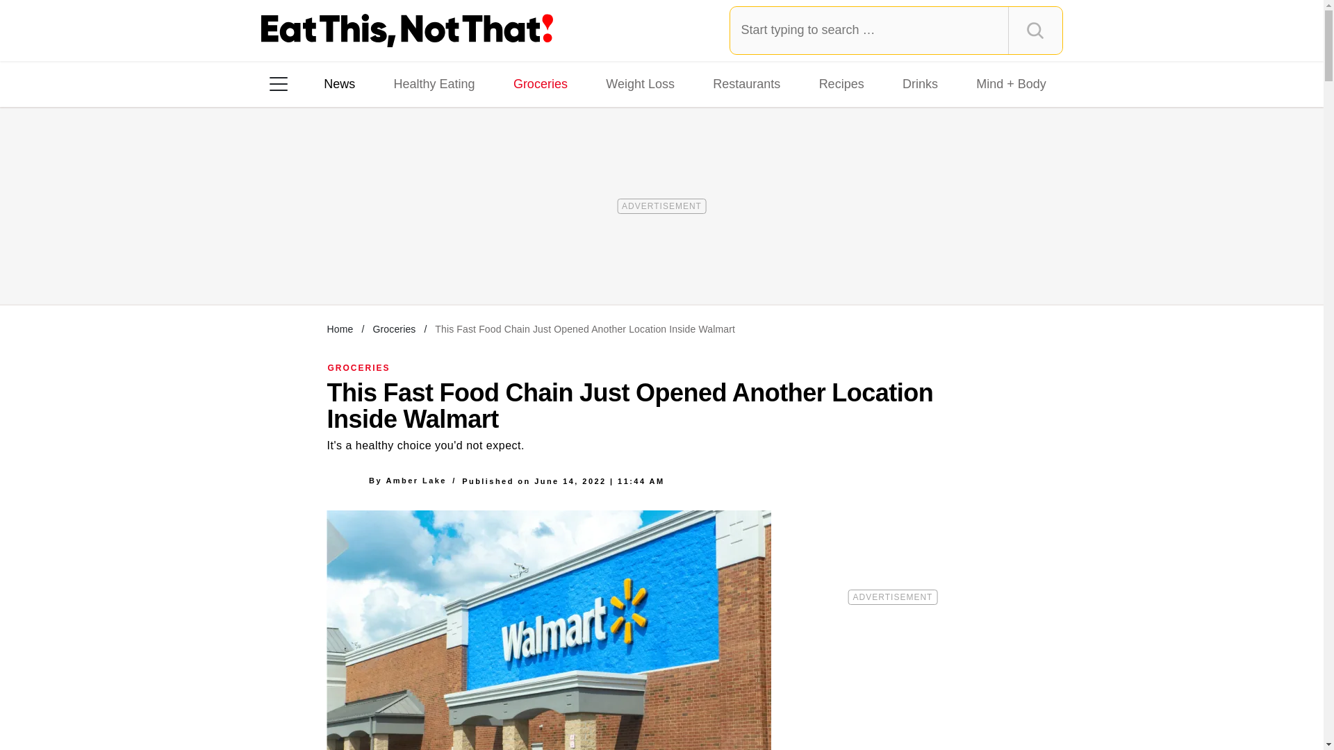 The image size is (1334, 750). I want to click on Weight Loss, so click(641, 83).